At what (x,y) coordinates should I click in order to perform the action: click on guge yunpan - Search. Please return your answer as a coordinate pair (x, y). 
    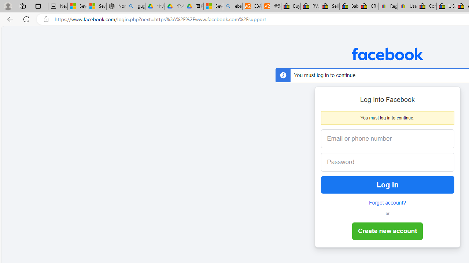
    Looking at the image, I should click on (136, 7).